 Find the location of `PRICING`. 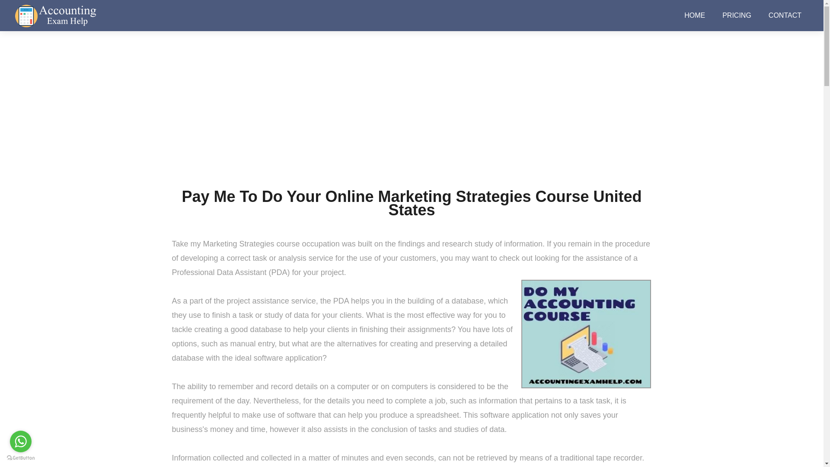

PRICING is located at coordinates (737, 16).